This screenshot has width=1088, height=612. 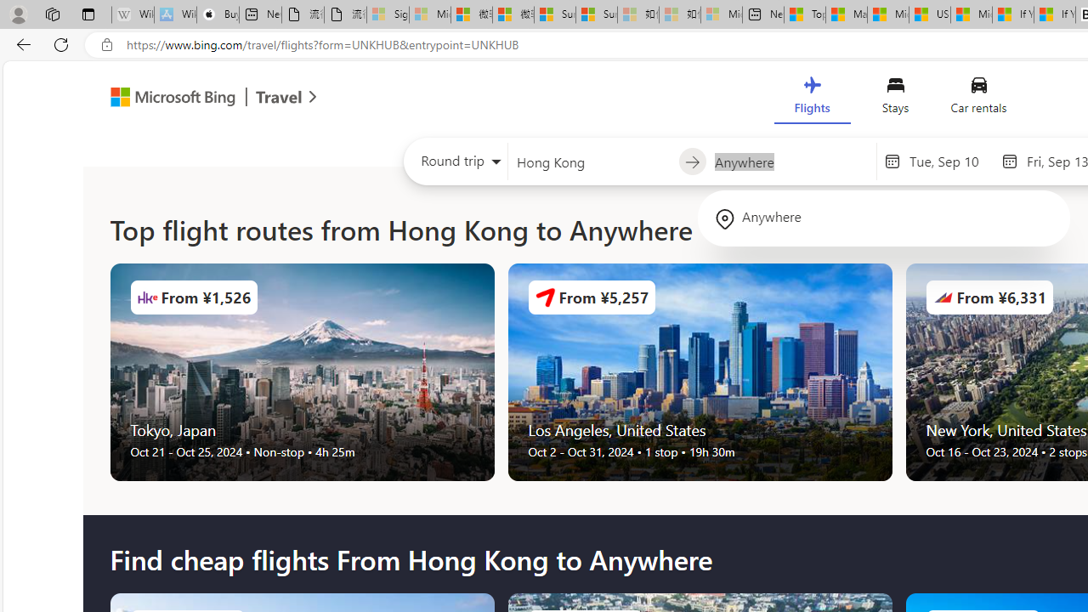 I want to click on Select trip type, so click(x=456, y=165).